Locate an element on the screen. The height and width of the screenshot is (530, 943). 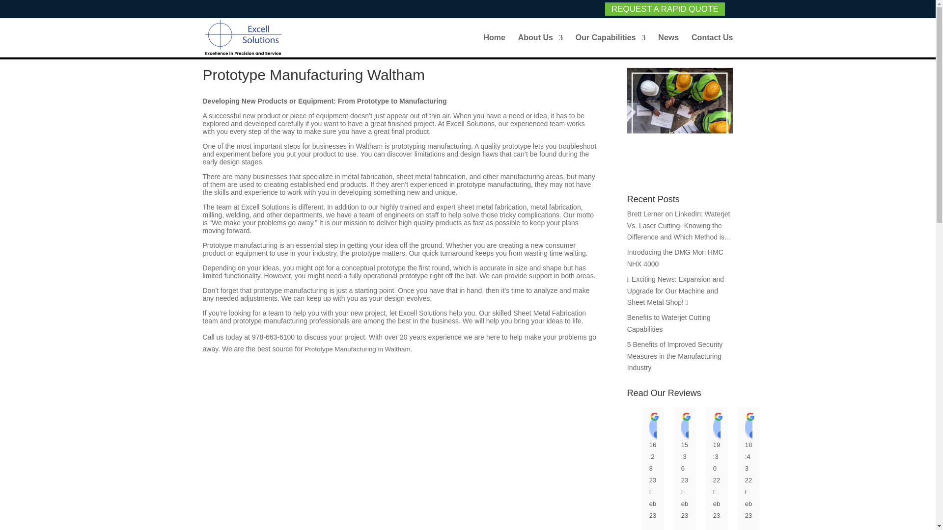
Home is located at coordinates (494, 46).